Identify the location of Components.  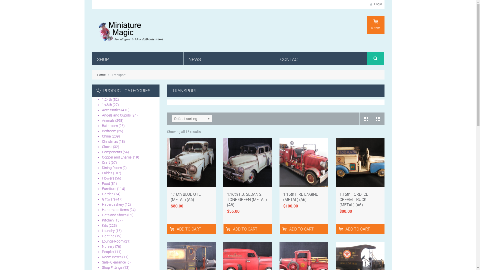
(112, 152).